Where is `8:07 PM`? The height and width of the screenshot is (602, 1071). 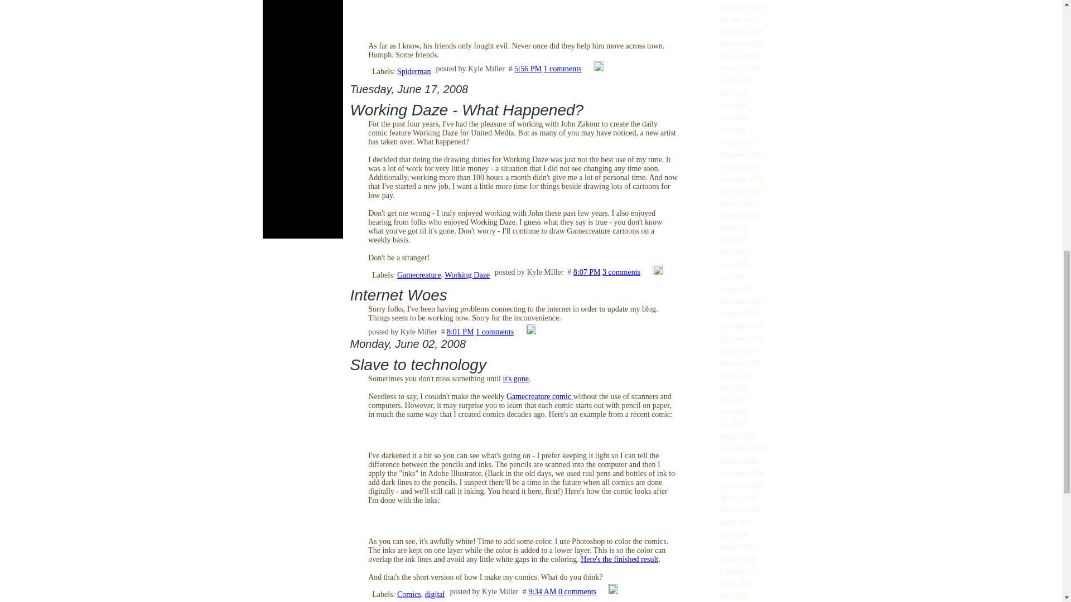
8:07 PM is located at coordinates (587, 271).